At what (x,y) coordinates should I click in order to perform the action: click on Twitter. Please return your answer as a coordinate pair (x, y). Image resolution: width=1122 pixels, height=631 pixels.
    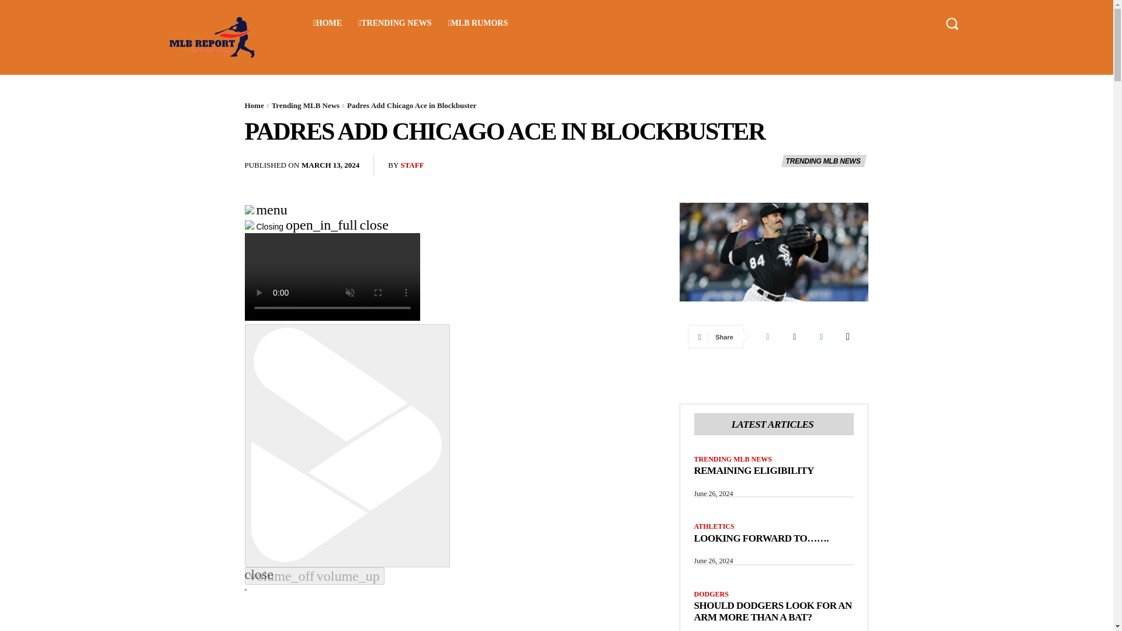
    Looking at the image, I should click on (795, 337).